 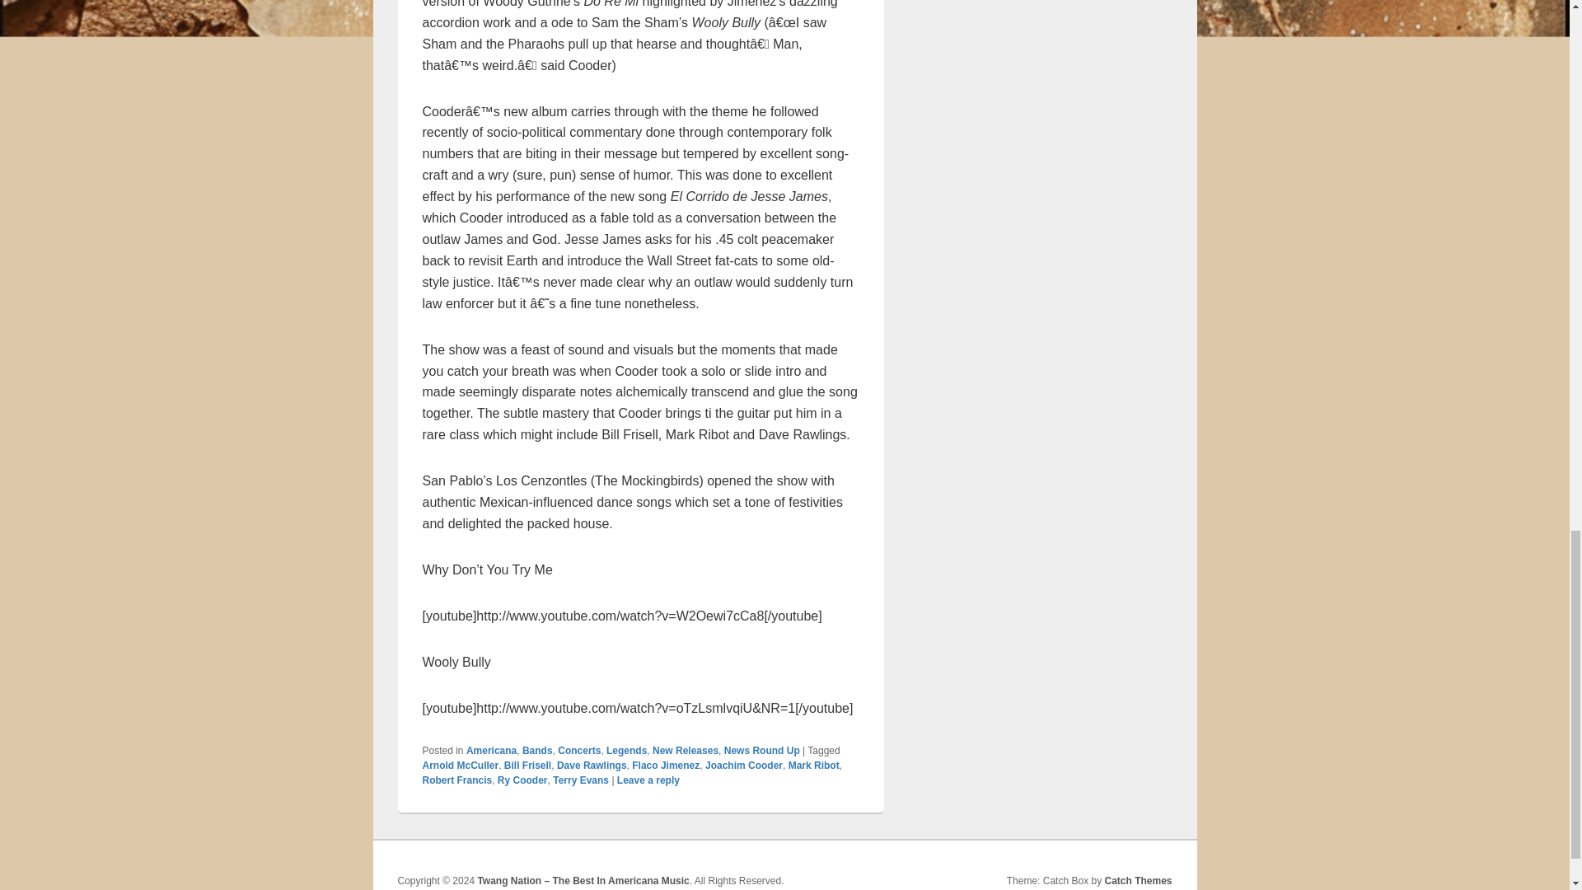 I want to click on Joachim Cooder, so click(x=744, y=766).